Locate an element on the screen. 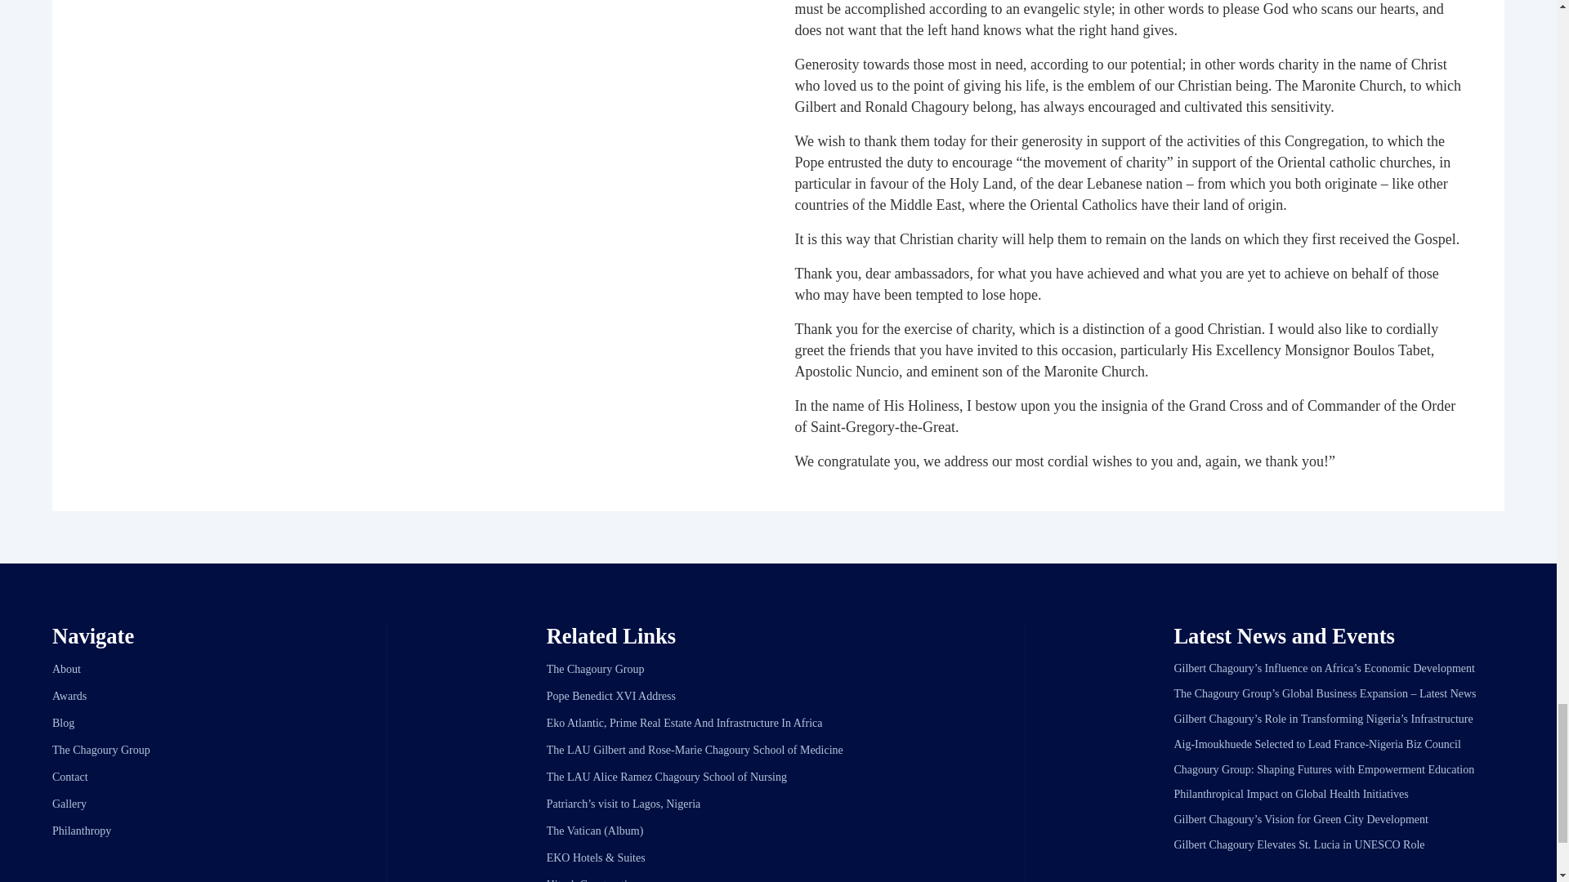  The Chagoury Group is located at coordinates (101, 750).